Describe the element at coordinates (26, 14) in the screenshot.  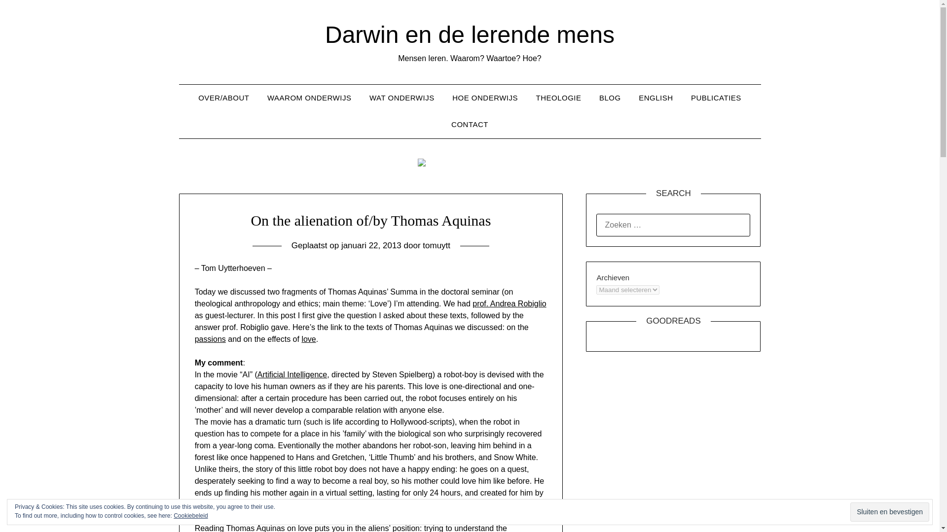
I see `Zoeken` at that location.